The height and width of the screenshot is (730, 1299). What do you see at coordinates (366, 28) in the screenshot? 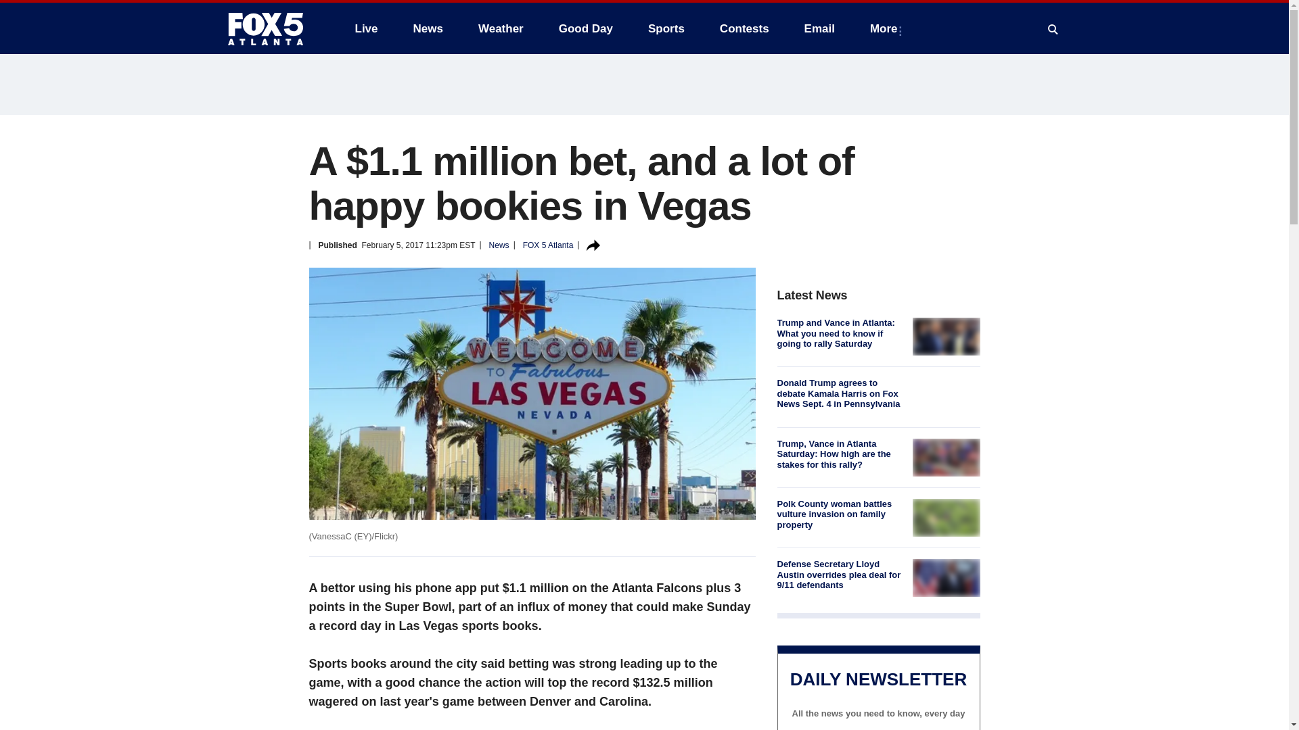
I see `Live` at bounding box center [366, 28].